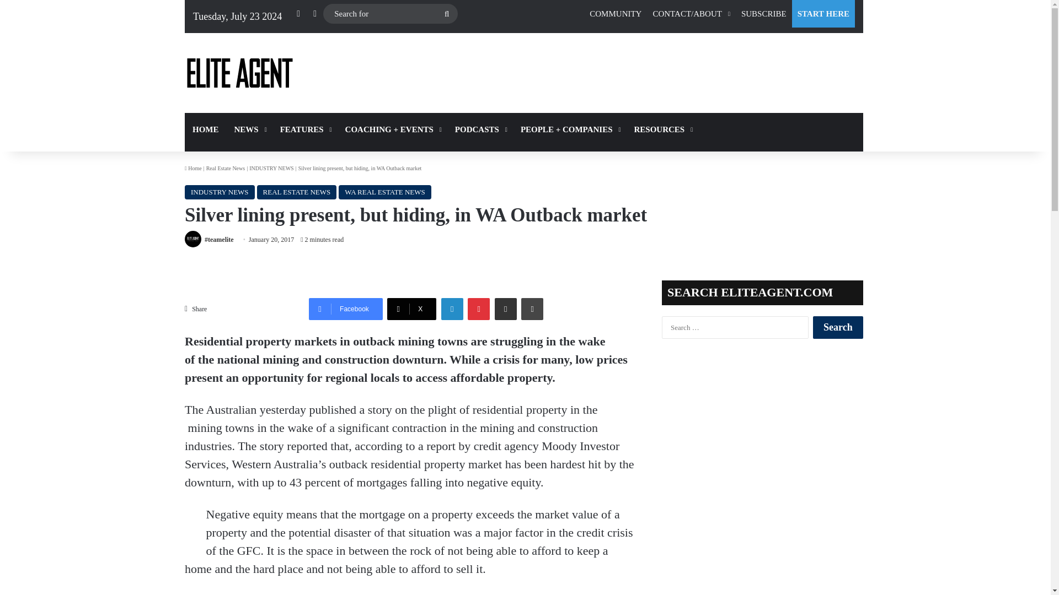 This screenshot has width=1059, height=595. Describe the element at coordinates (452, 309) in the screenshot. I see `LinkedIn` at that location.